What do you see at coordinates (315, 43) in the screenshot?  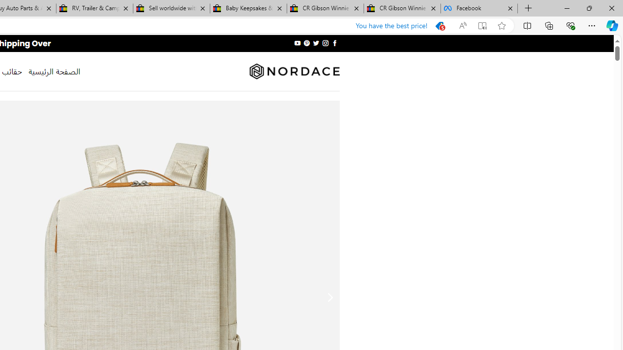 I see `Follow on Twitter` at bounding box center [315, 43].